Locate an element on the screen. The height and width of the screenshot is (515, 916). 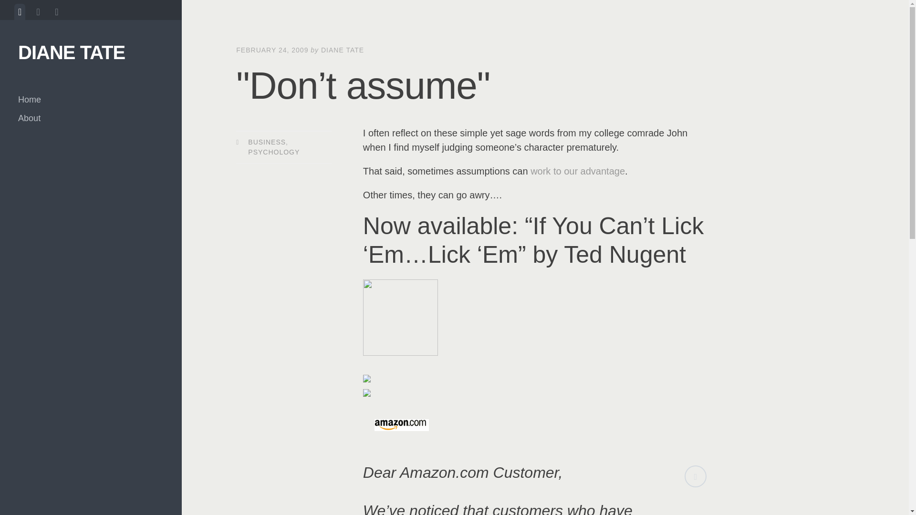
About is located at coordinates (91, 118).